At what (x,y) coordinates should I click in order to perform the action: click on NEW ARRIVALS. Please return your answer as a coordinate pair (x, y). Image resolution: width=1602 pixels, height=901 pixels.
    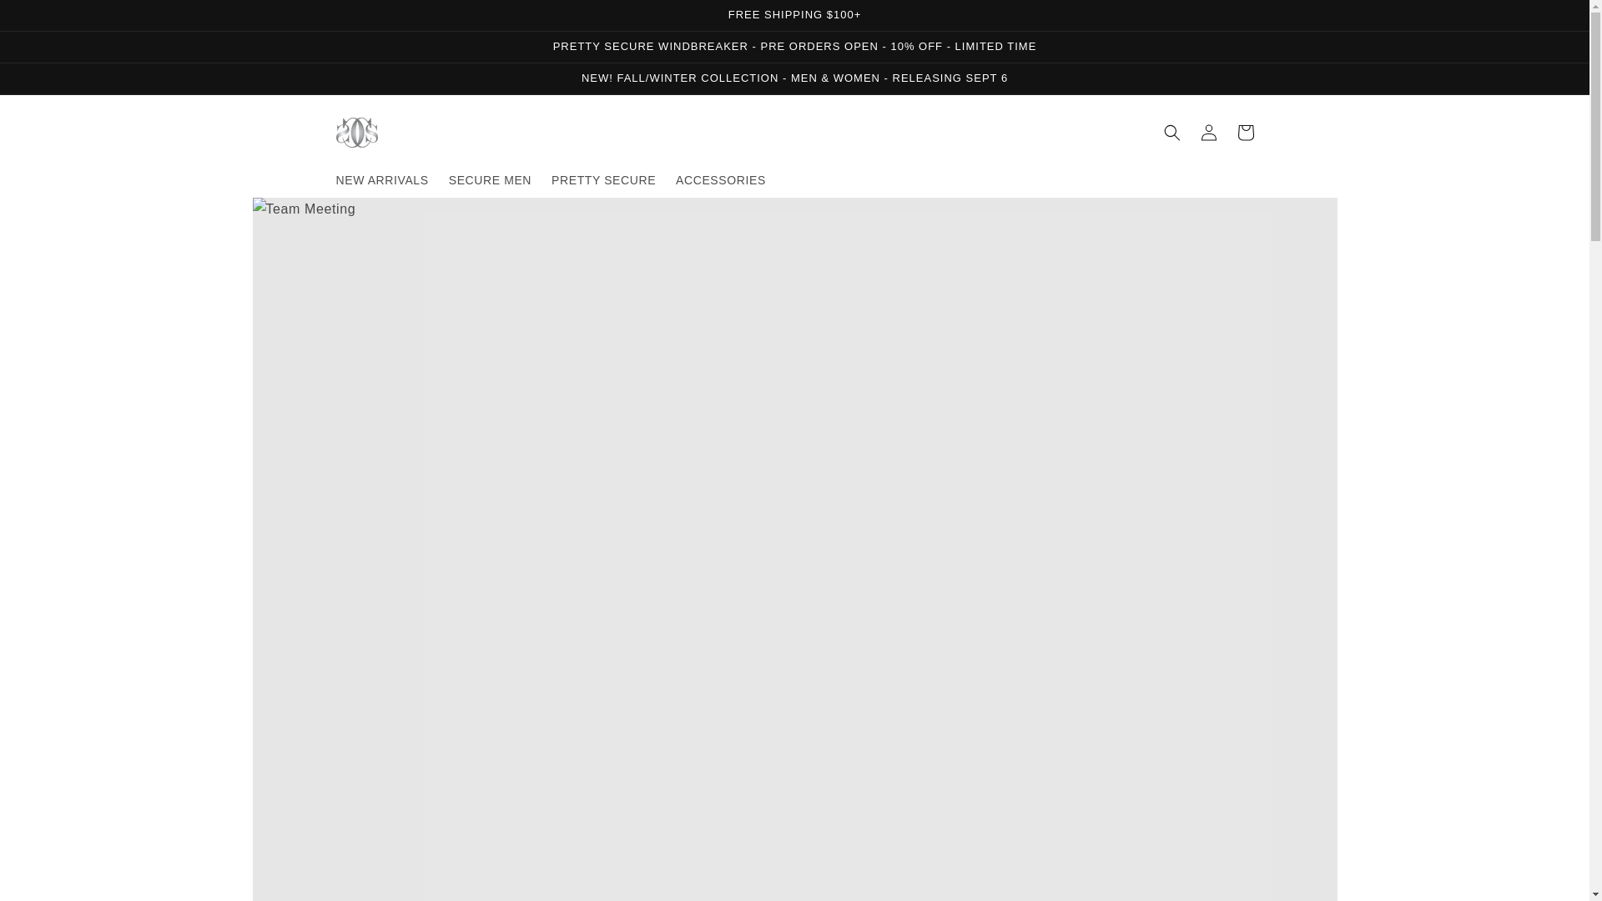
    Looking at the image, I should click on (380, 180).